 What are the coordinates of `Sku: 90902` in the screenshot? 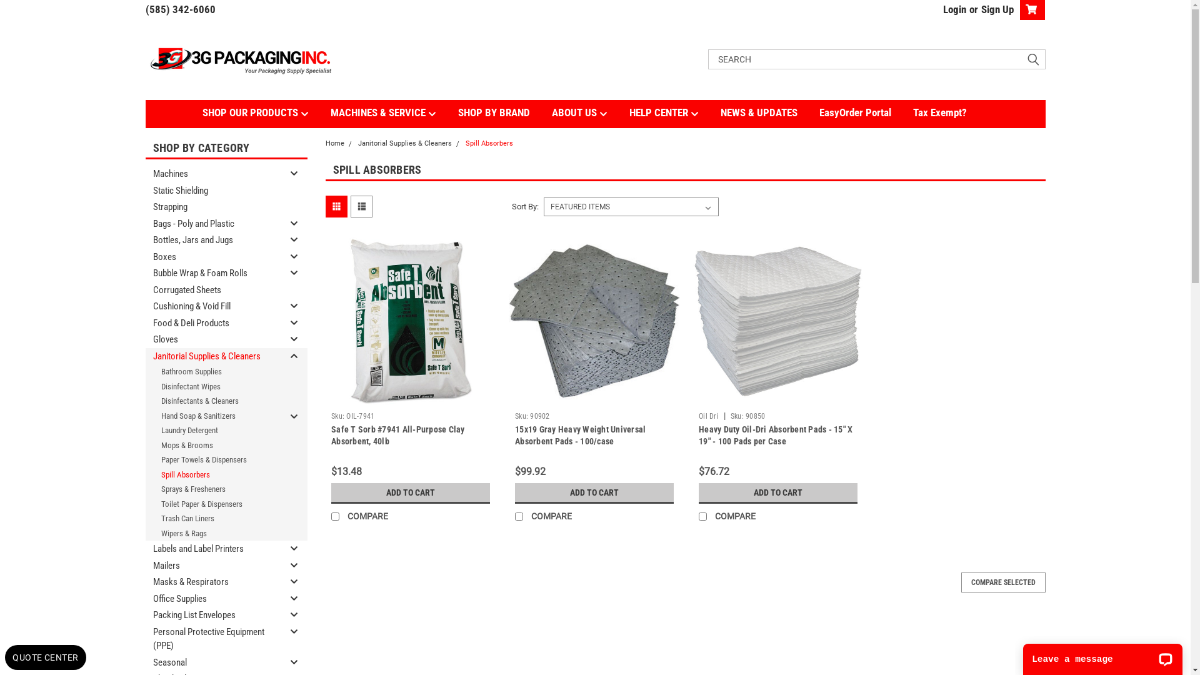 It's located at (532, 416).